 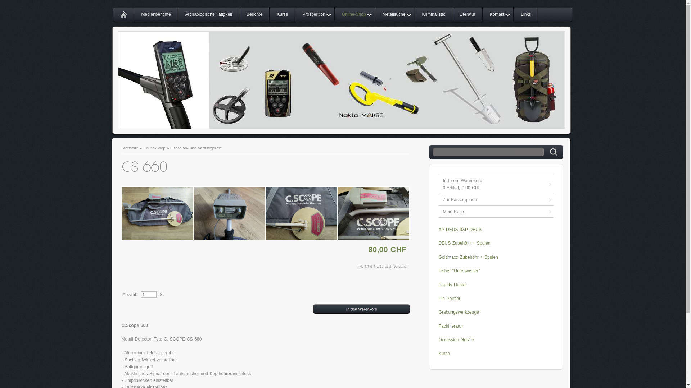 What do you see at coordinates (498, 15) in the screenshot?
I see `Kontakt` at bounding box center [498, 15].